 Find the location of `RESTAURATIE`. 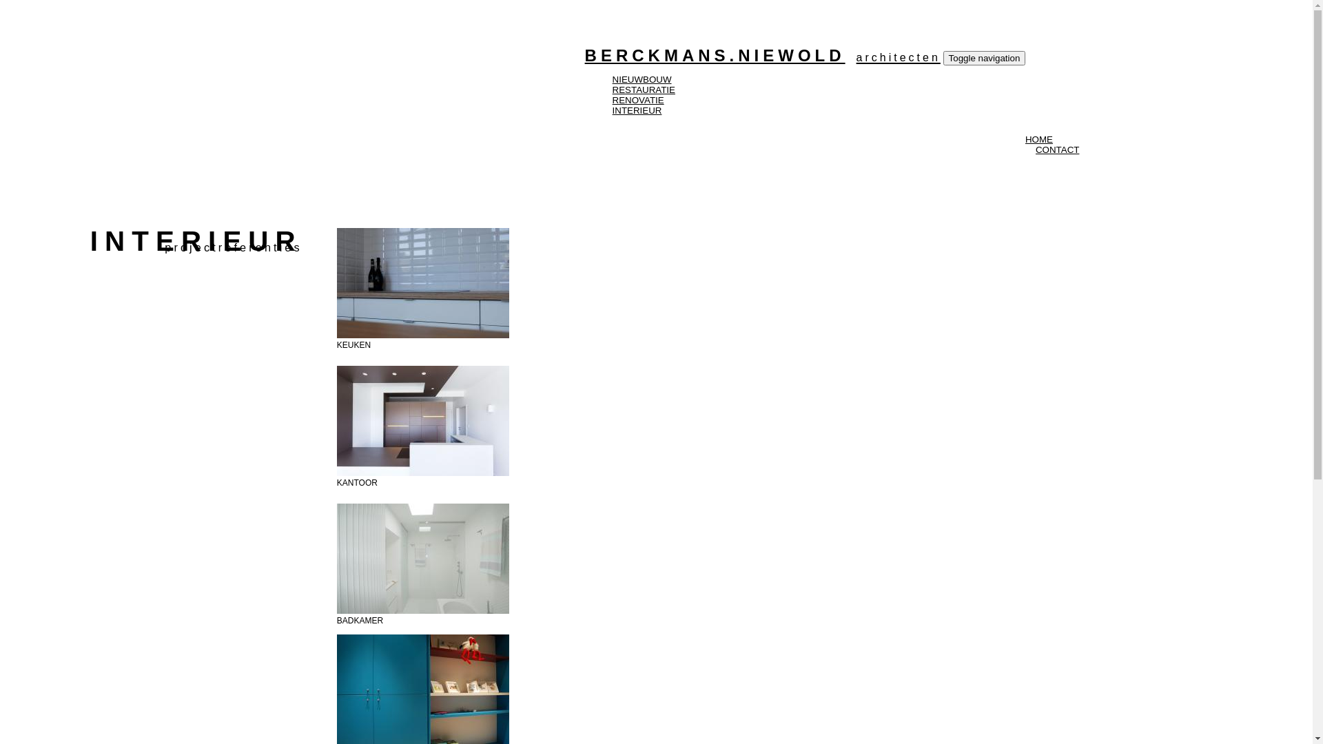

RESTAURATIE is located at coordinates (644, 90).